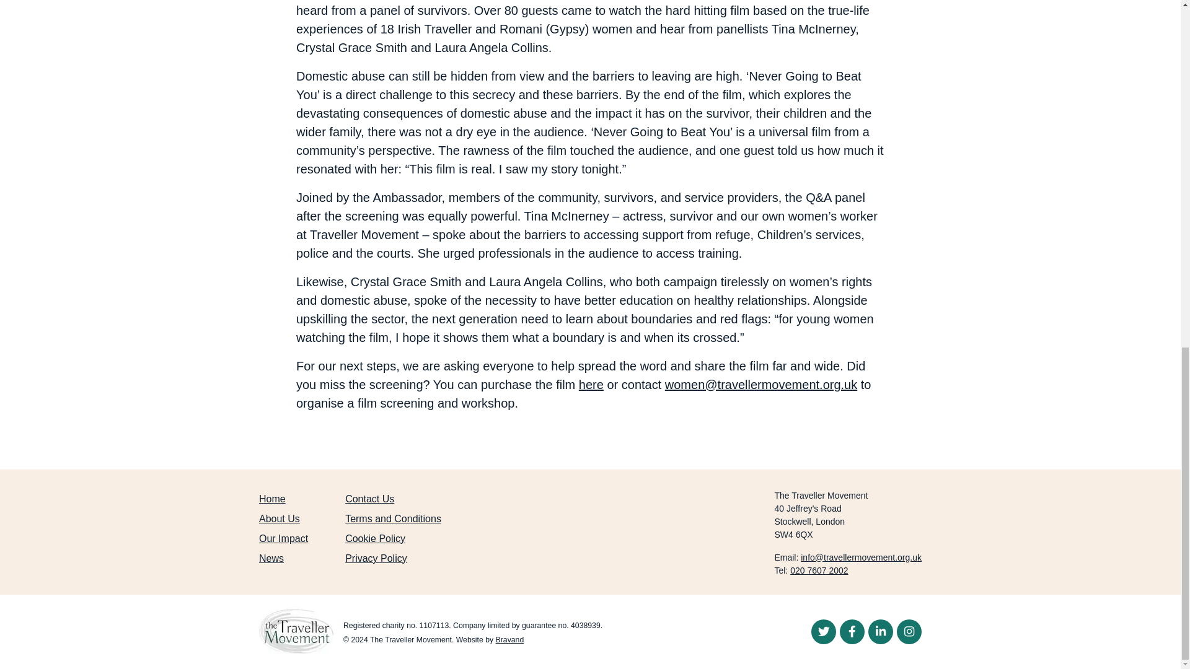 The width and height of the screenshot is (1190, 669). What do you see at coordinates (591, 384) in the screenshot?
I see `here` at bounding box center [591, 384].